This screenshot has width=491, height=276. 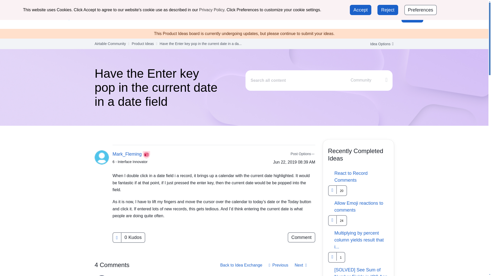 I want to click on Sign up for Airtable, so click(x=406, y=6).